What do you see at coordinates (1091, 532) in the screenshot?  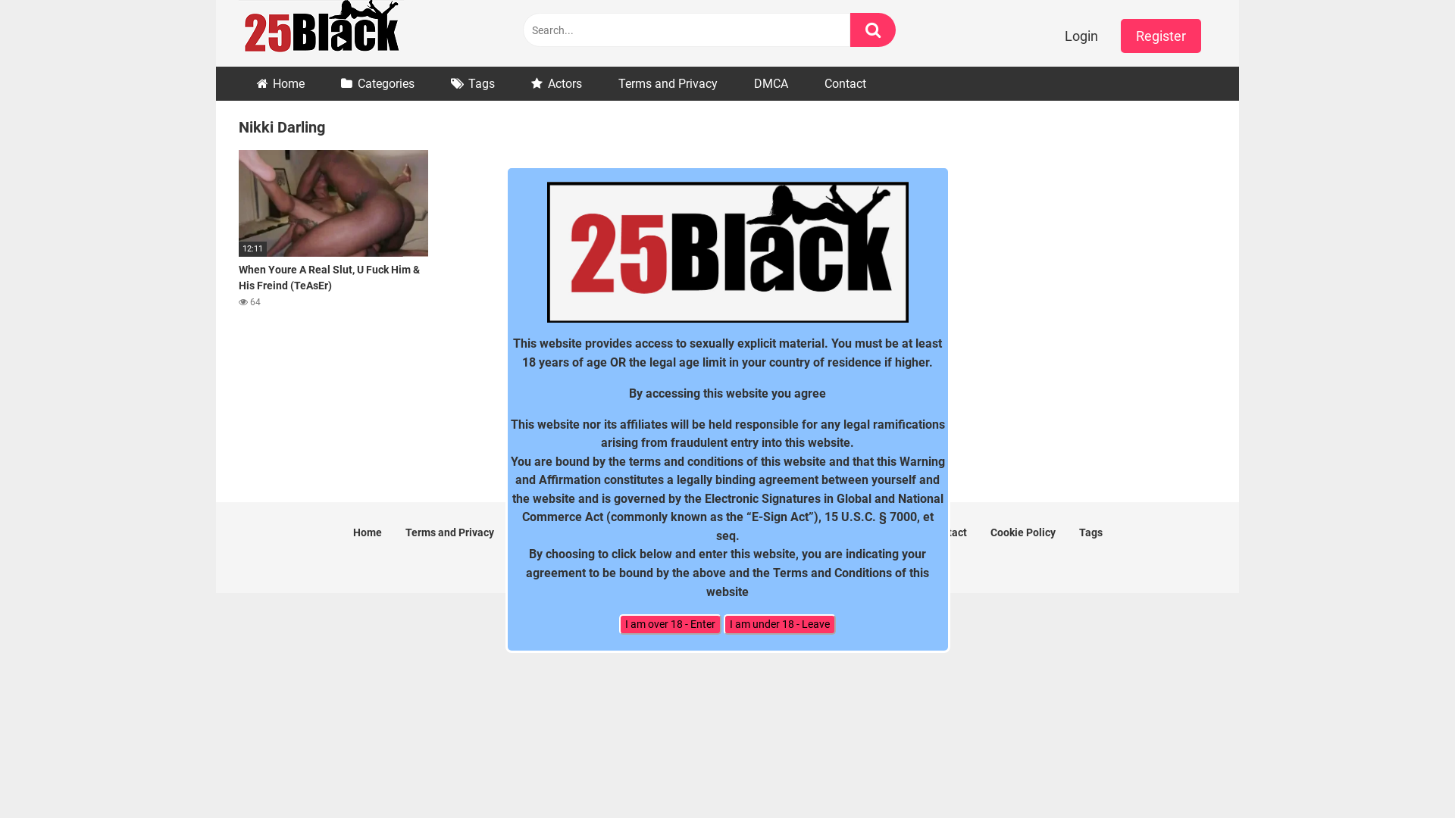 I see `Tags` at bounding box center [1091, 532].